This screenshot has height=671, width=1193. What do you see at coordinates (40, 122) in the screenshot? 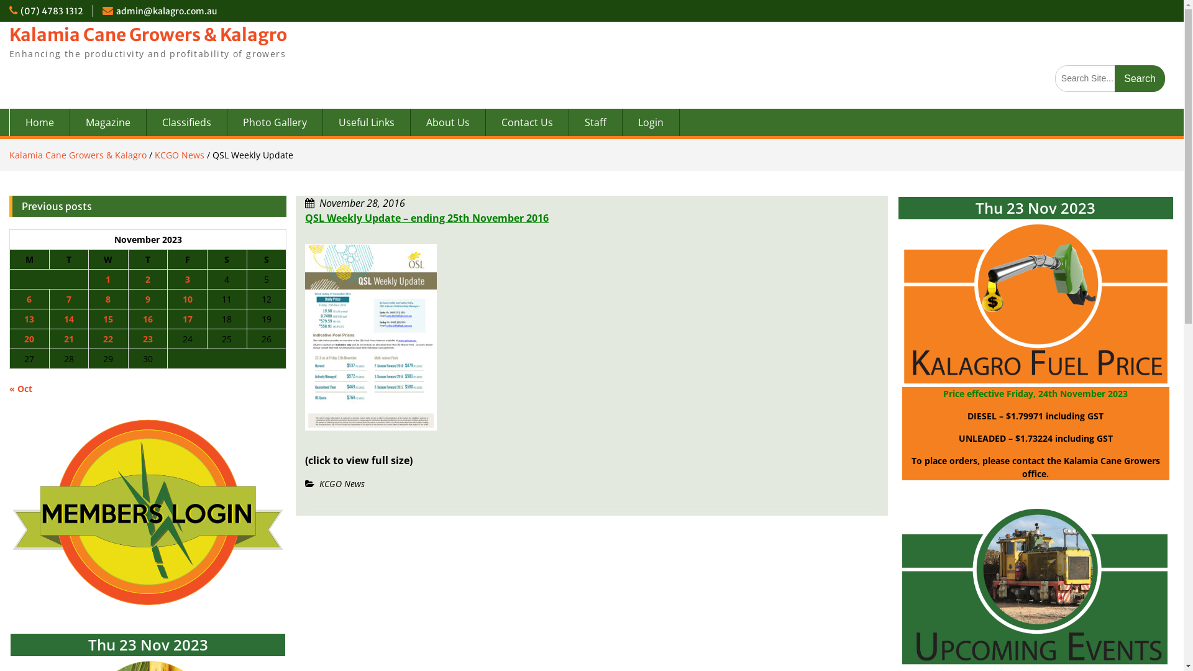
I see `Home` at bounding box center [40, 122].